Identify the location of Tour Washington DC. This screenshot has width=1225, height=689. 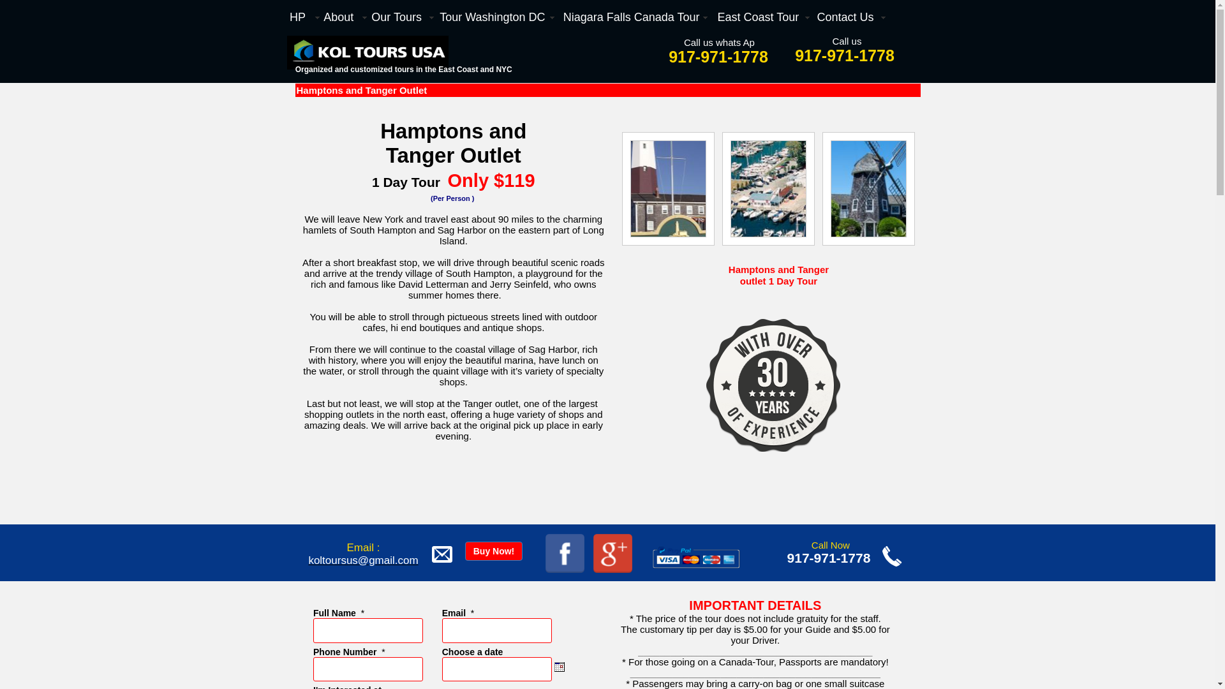
(499, 17).